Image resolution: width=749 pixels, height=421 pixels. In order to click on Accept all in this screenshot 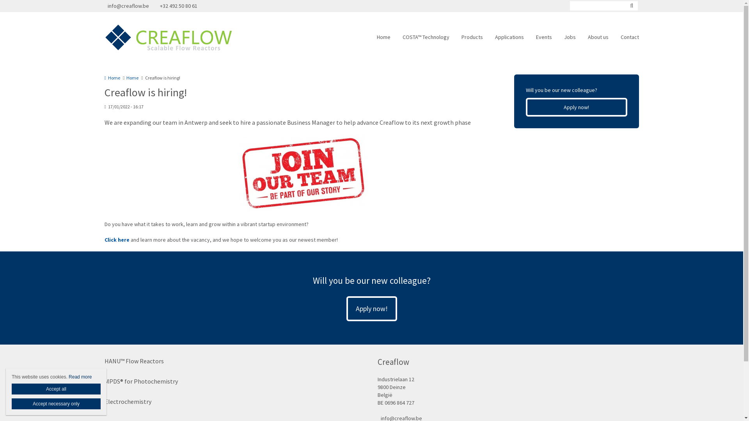, I will do `click(56, 389)`.